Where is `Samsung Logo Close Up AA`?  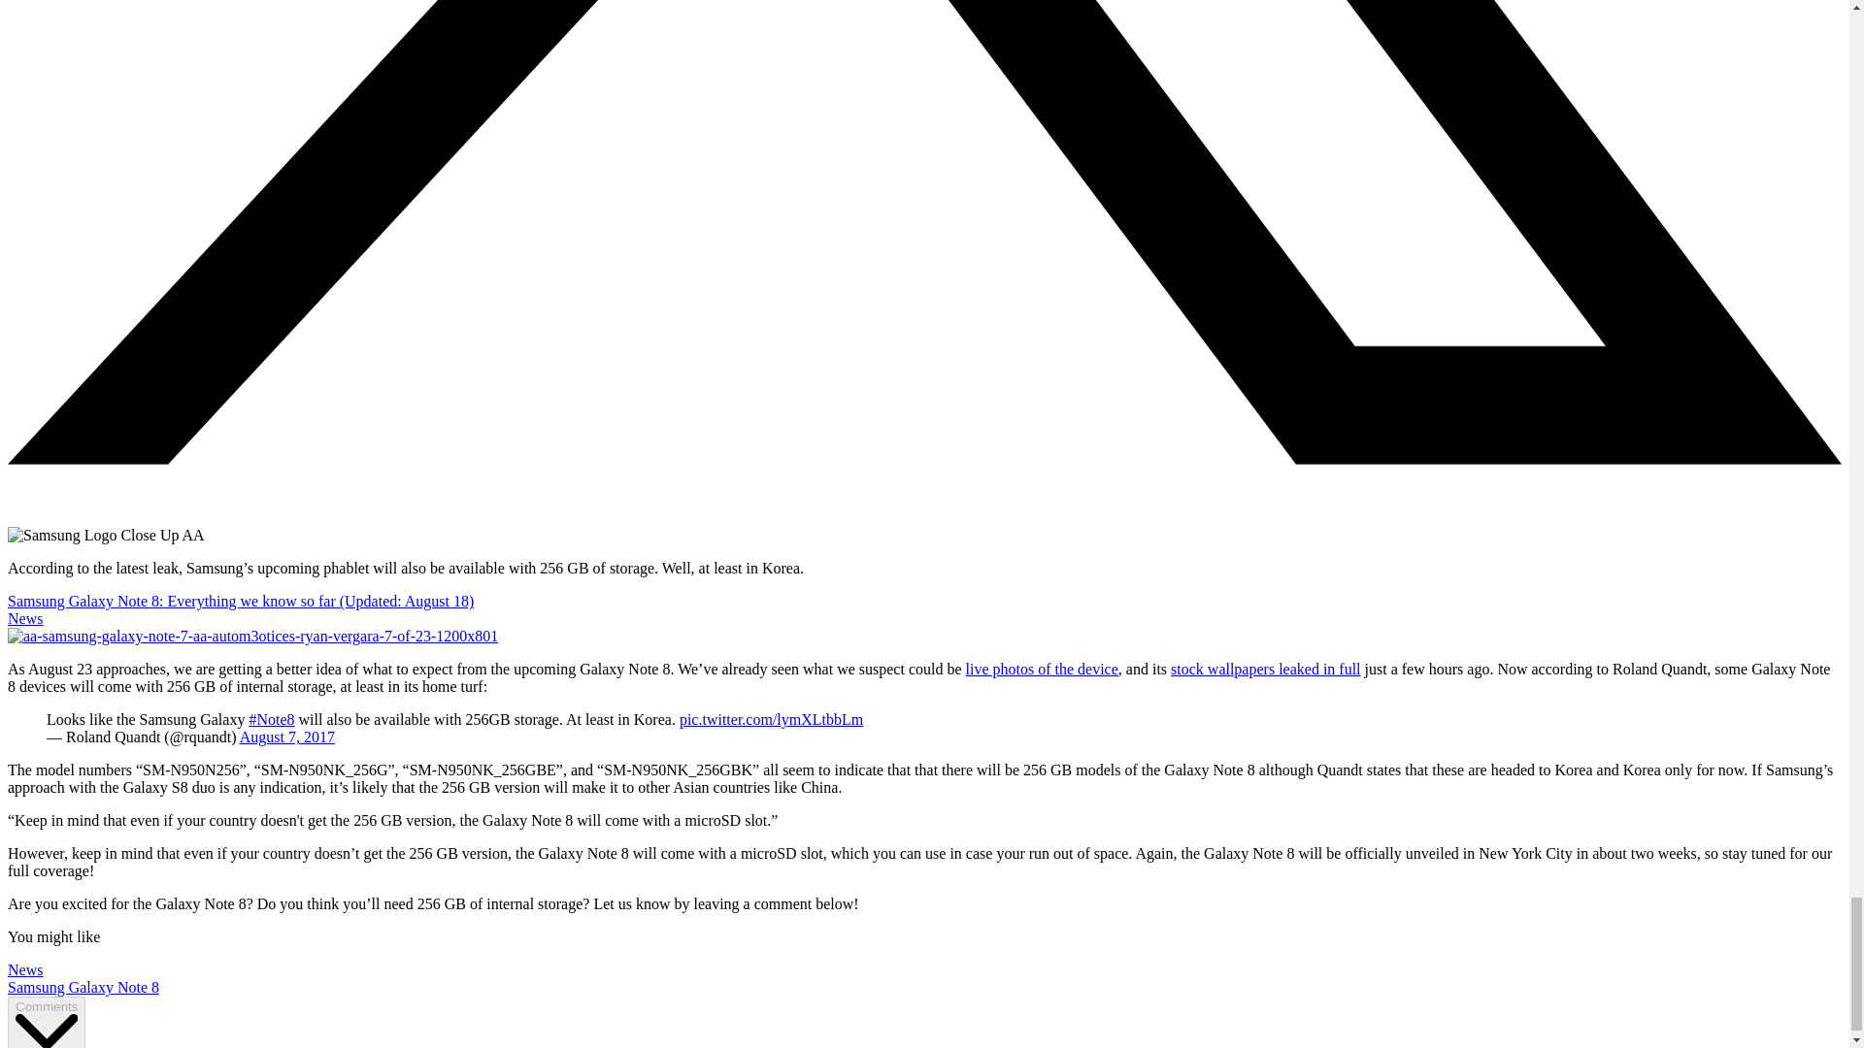 Samsung Logo Close Up AA is located at coordinates (106, 536).